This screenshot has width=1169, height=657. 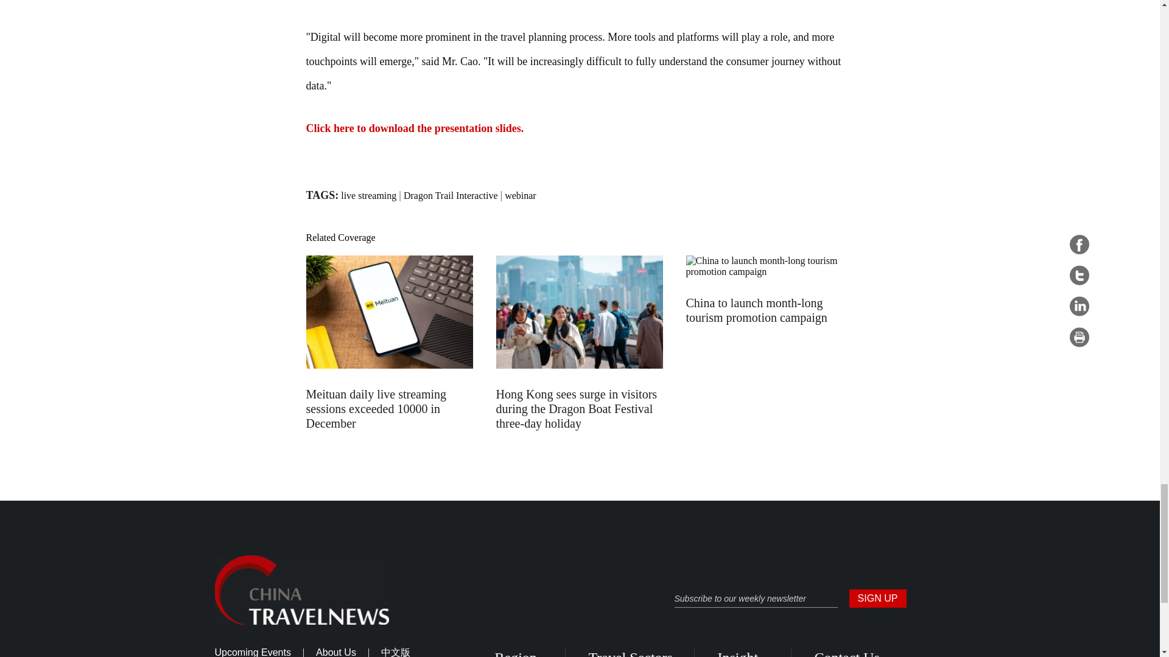 What do you see at coordinates (521, 196) in the screenshot?
I see `webinar` at bounding box center [521, 196].